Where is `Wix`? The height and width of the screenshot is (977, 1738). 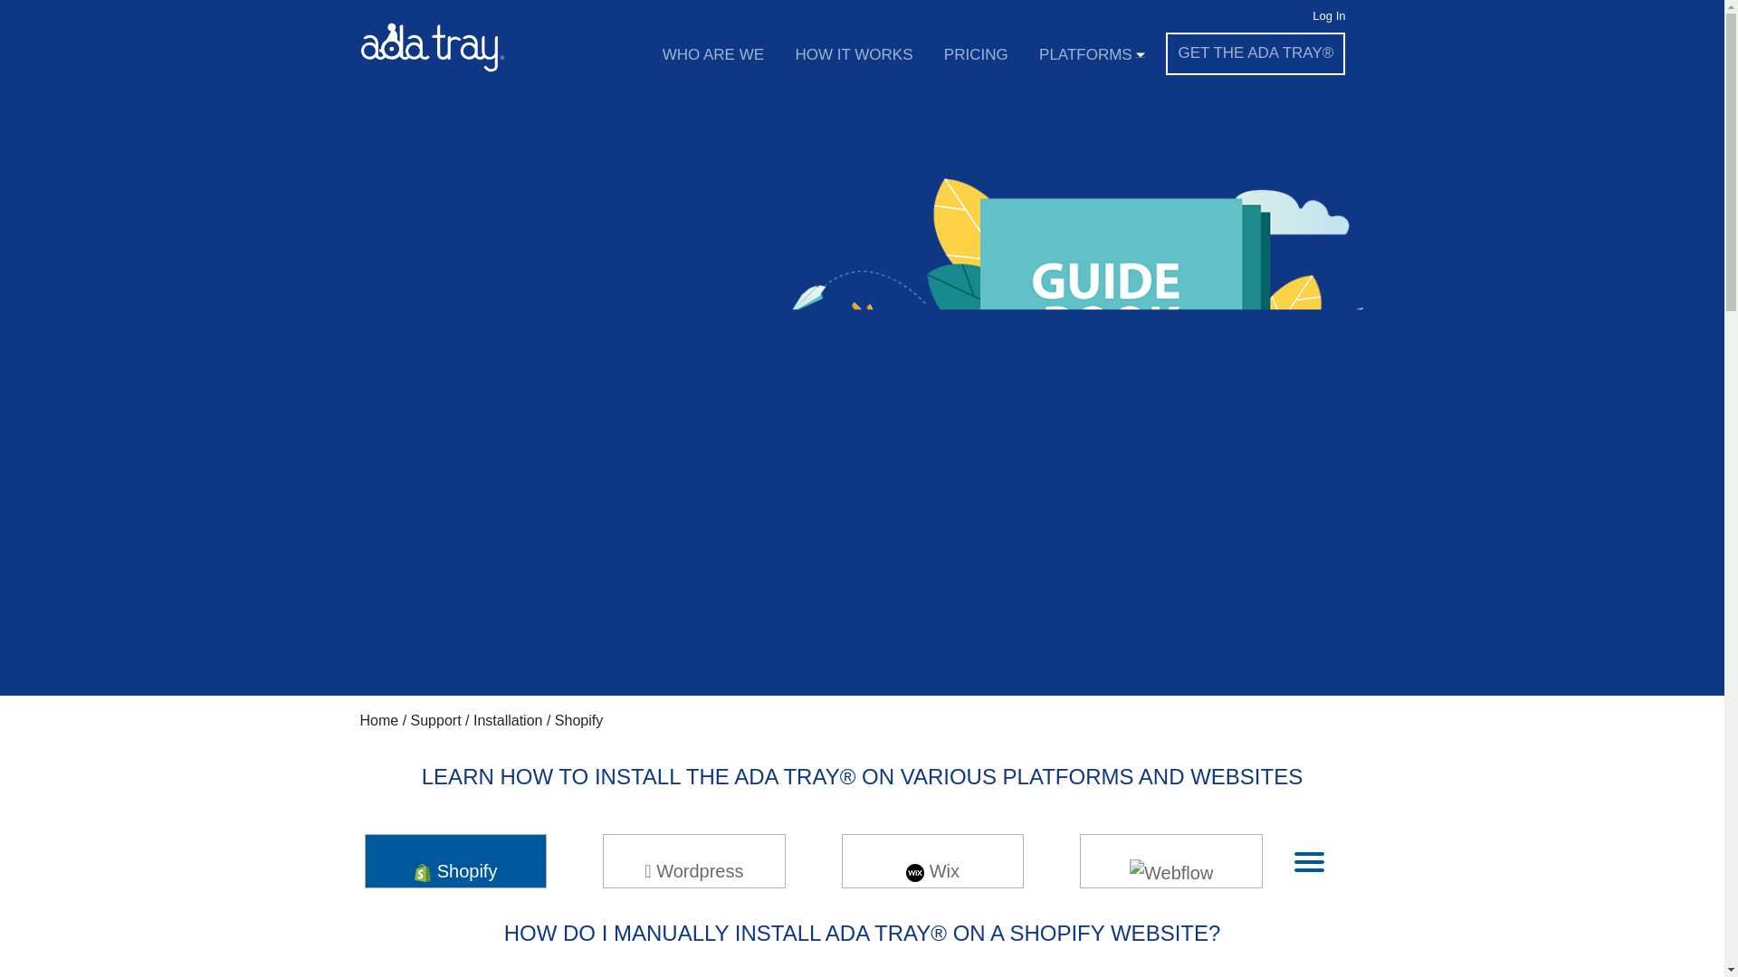 Wix is located at coordinates (932, 871).